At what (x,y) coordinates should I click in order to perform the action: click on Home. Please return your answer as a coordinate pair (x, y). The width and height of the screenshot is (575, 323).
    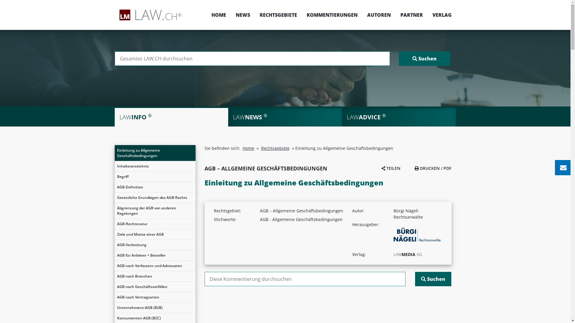
    Looking at the image, I should click on (249, 148).